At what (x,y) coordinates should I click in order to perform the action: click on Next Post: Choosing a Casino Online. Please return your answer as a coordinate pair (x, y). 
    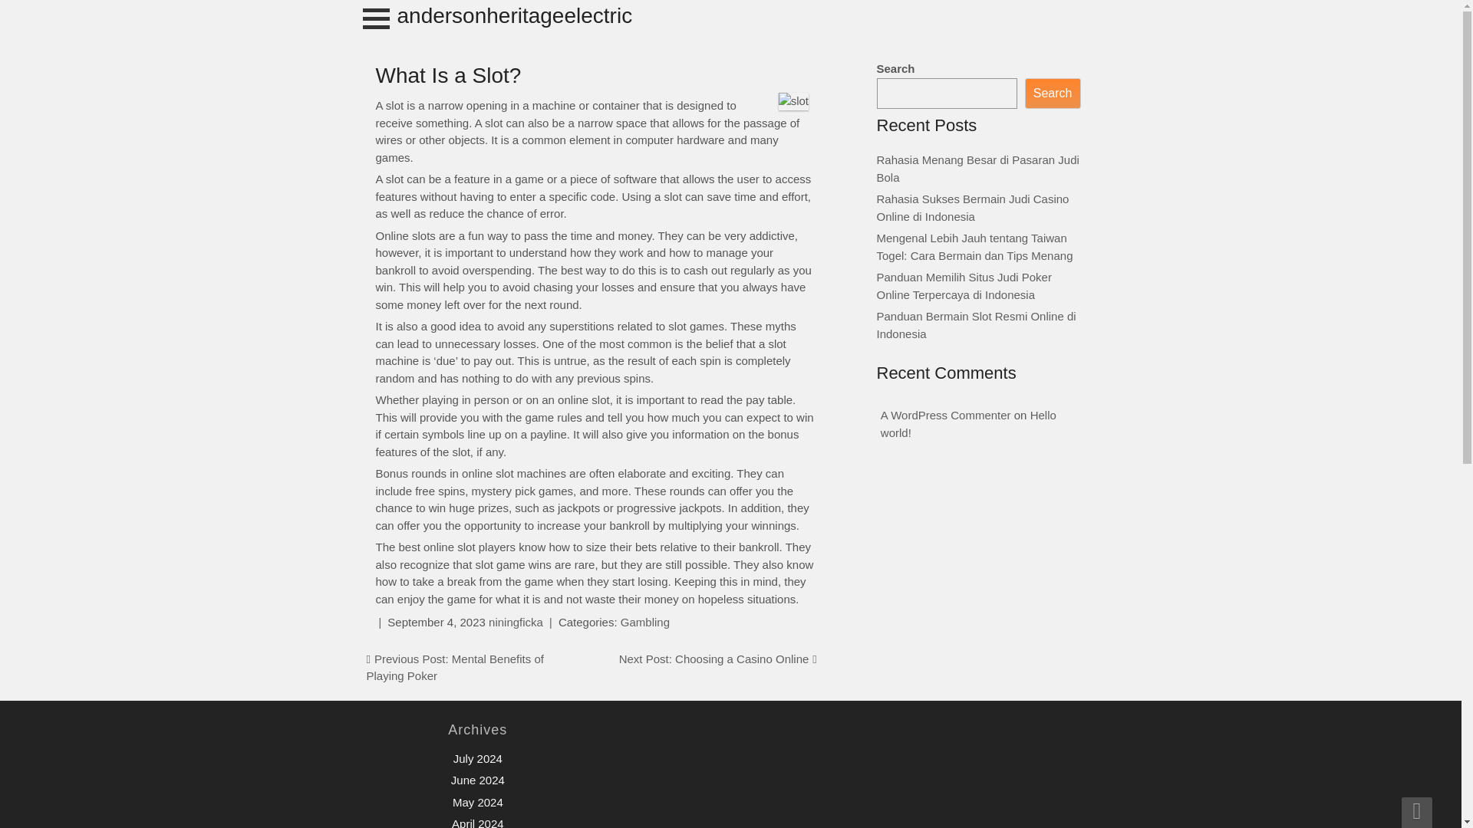
    Looking at the image, I should click on (713, 659).